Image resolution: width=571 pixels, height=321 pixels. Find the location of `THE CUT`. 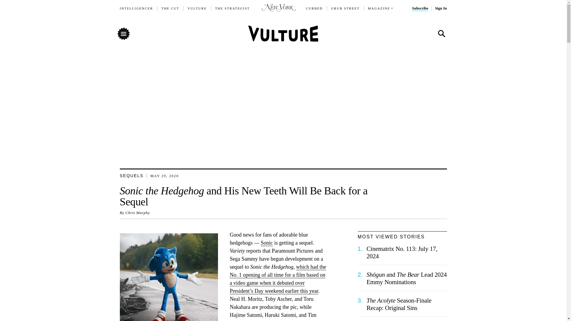

THE CUT is located at coordinates (170, 8).